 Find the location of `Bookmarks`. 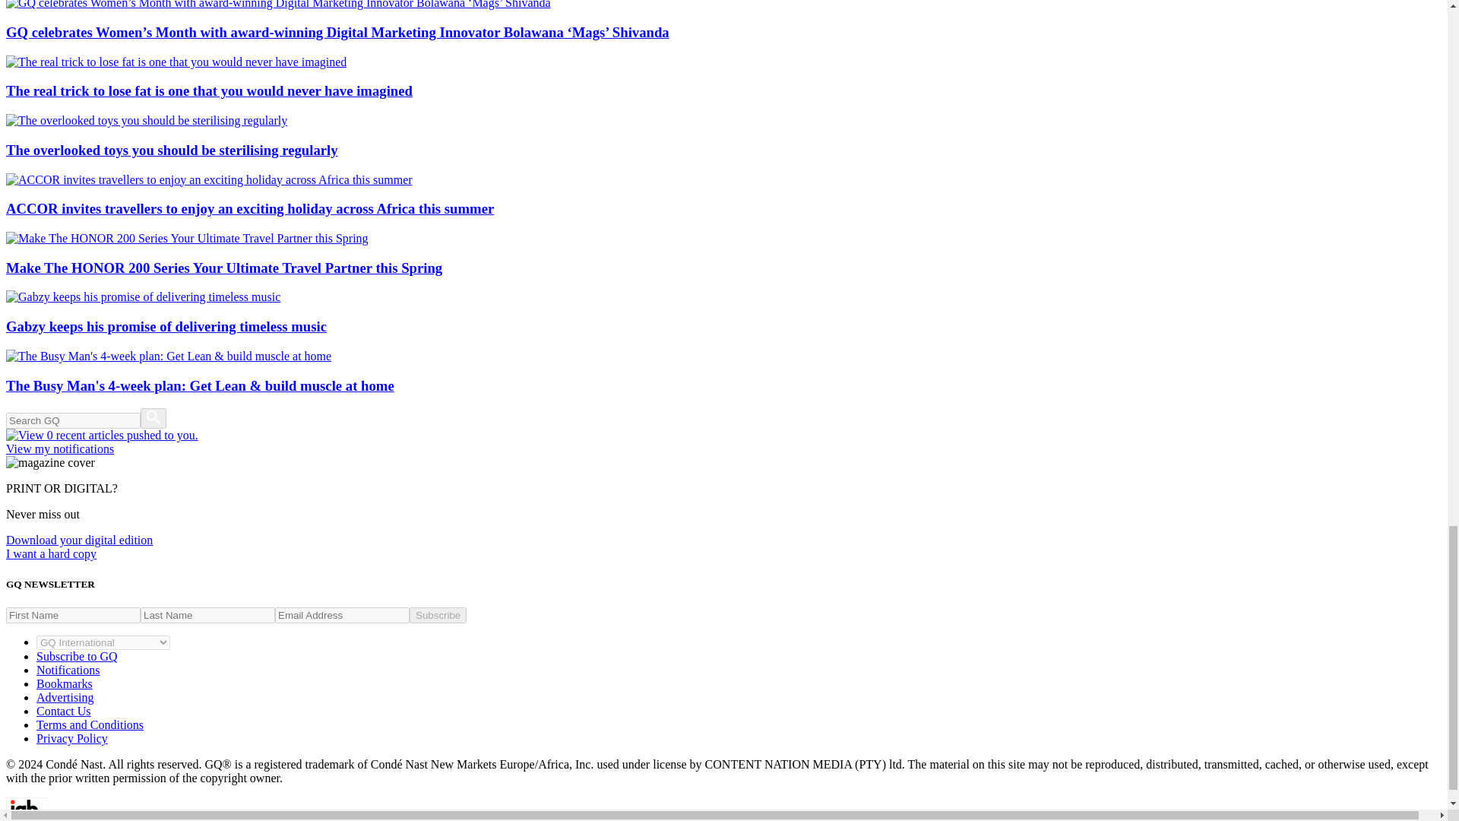

Bookmarks is located at coordinates (65, 684).